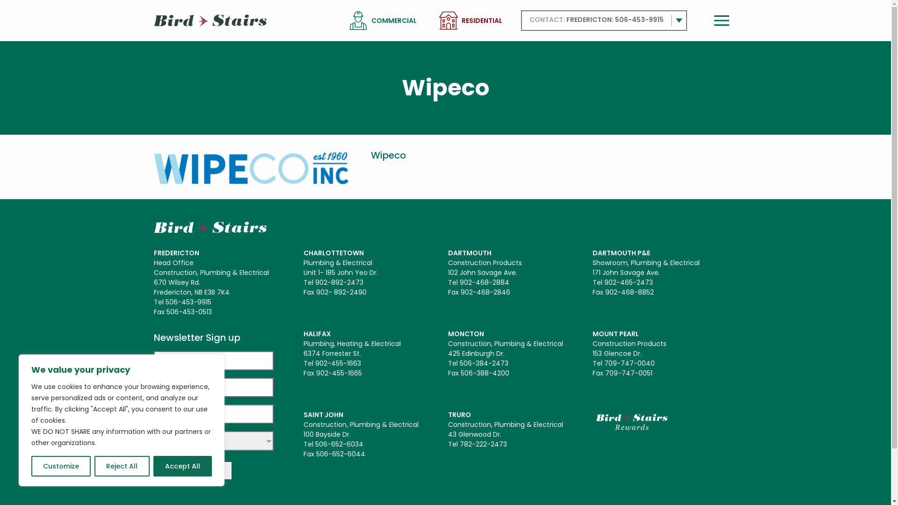 The image size is (898, 505). I want to click on COMMERCIAL, so click(394, 21).